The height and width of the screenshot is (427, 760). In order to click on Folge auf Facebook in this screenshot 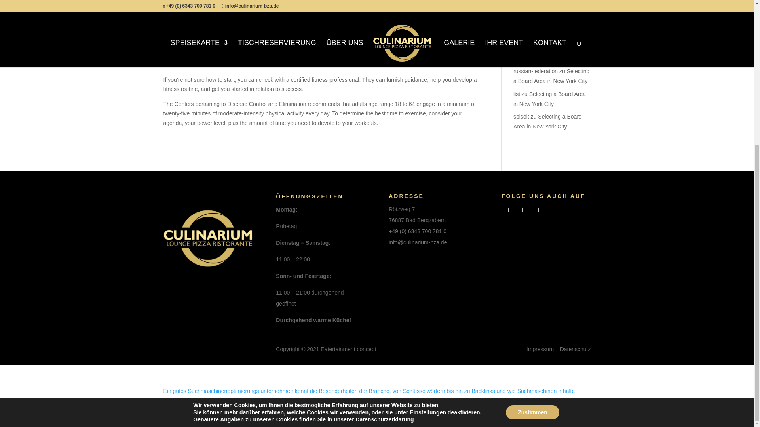, I will do `click(508, 210)`.